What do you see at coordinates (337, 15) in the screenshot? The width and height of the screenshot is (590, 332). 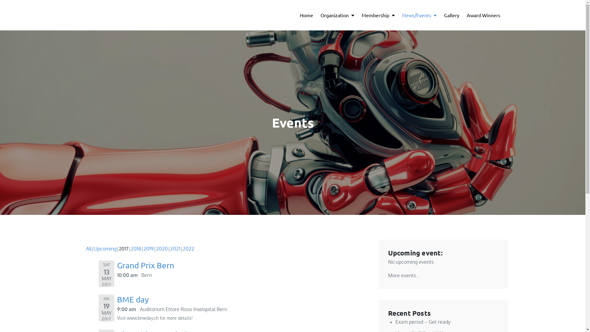 I see `Organization` at bounding box center [337, 15].